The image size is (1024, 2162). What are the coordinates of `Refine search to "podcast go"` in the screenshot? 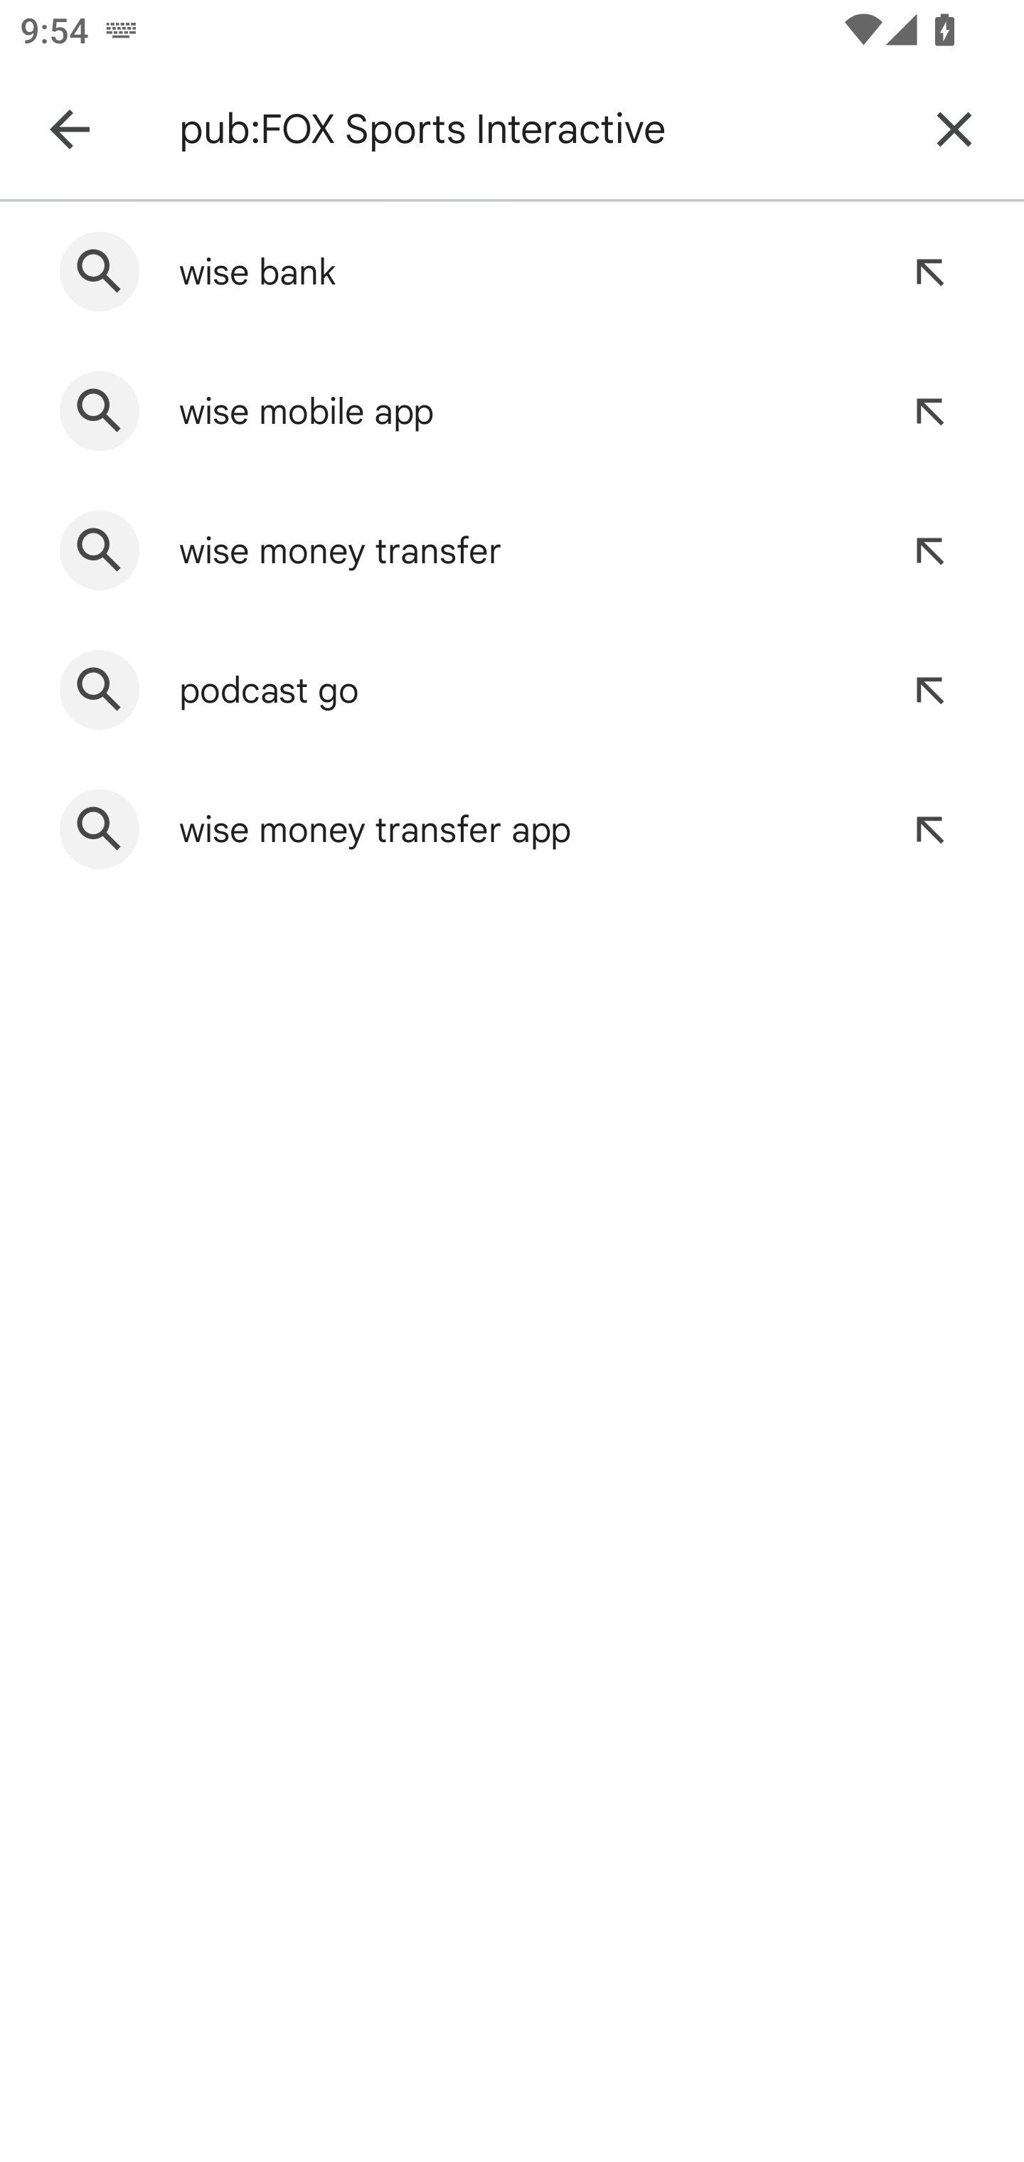 It's located at (929, 690).